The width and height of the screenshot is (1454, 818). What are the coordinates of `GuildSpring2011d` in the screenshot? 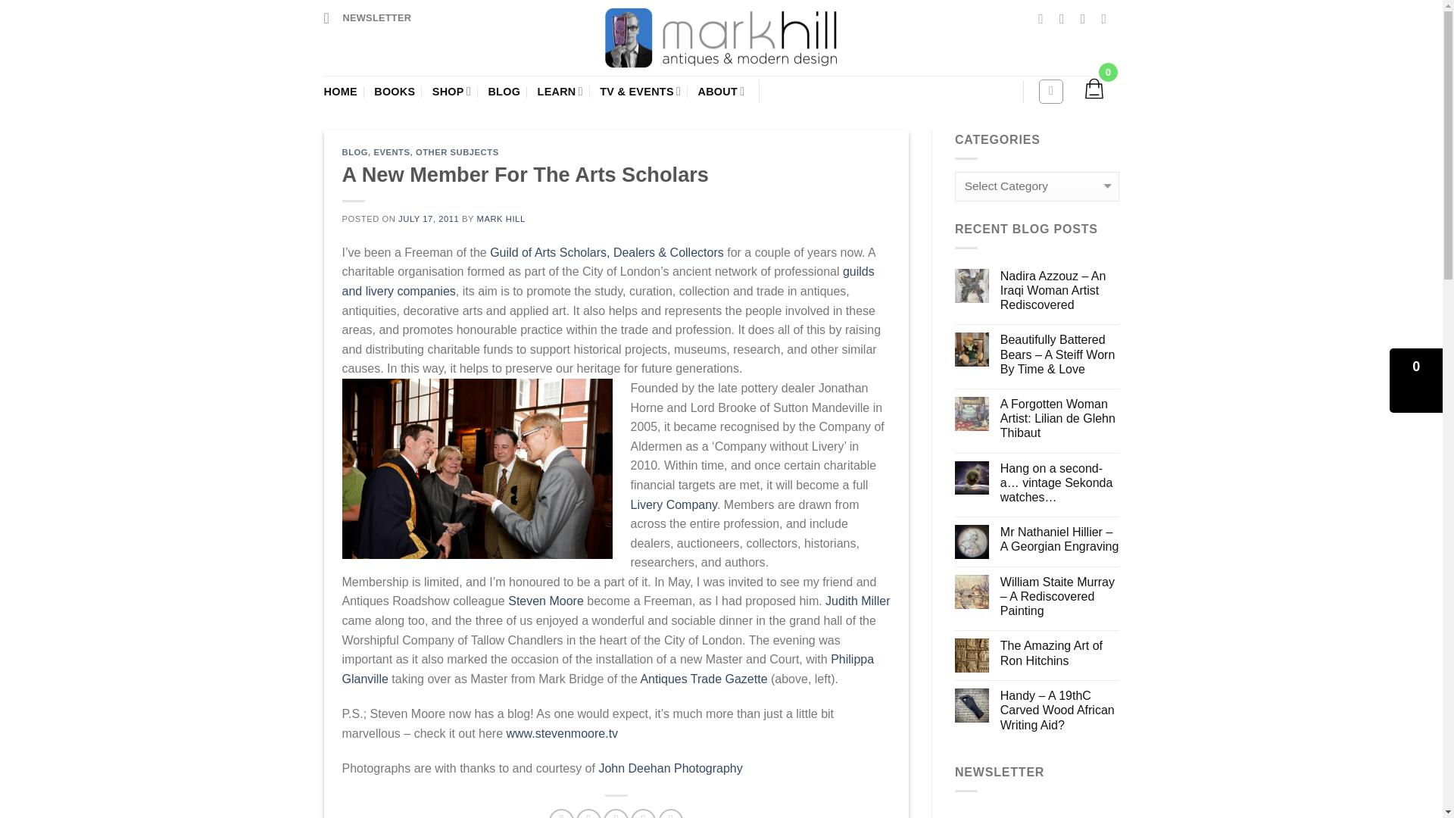 It's located at (477, 468).